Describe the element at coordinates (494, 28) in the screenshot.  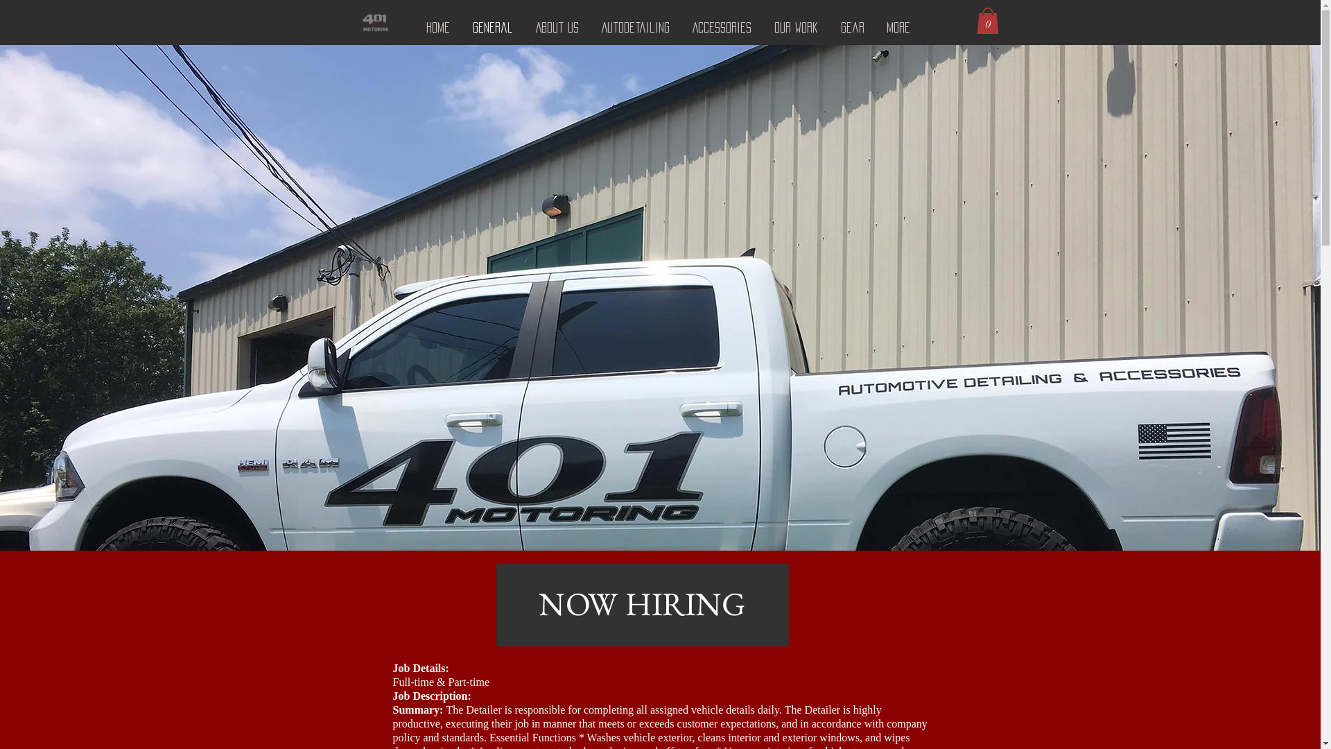
I see `General` at that location.